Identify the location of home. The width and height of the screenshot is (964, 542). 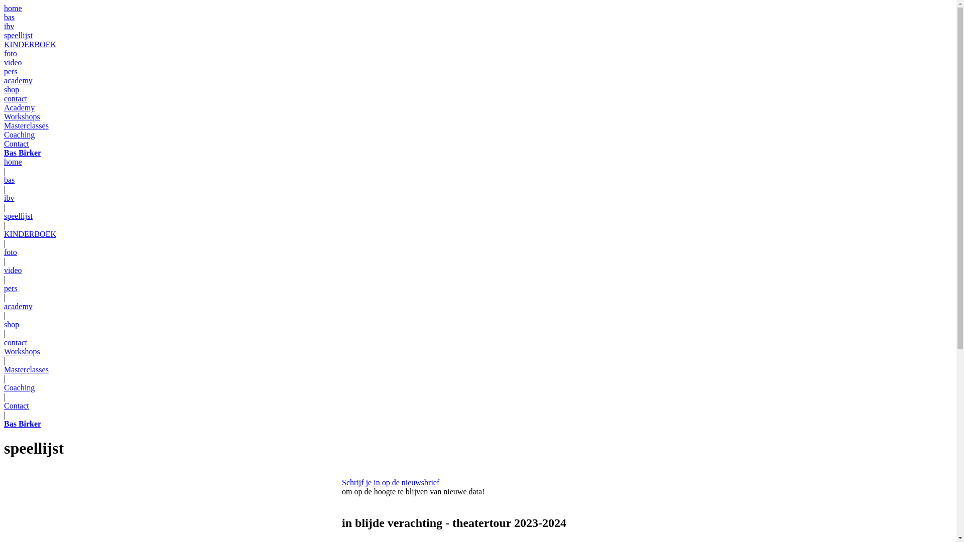
(13, 8).